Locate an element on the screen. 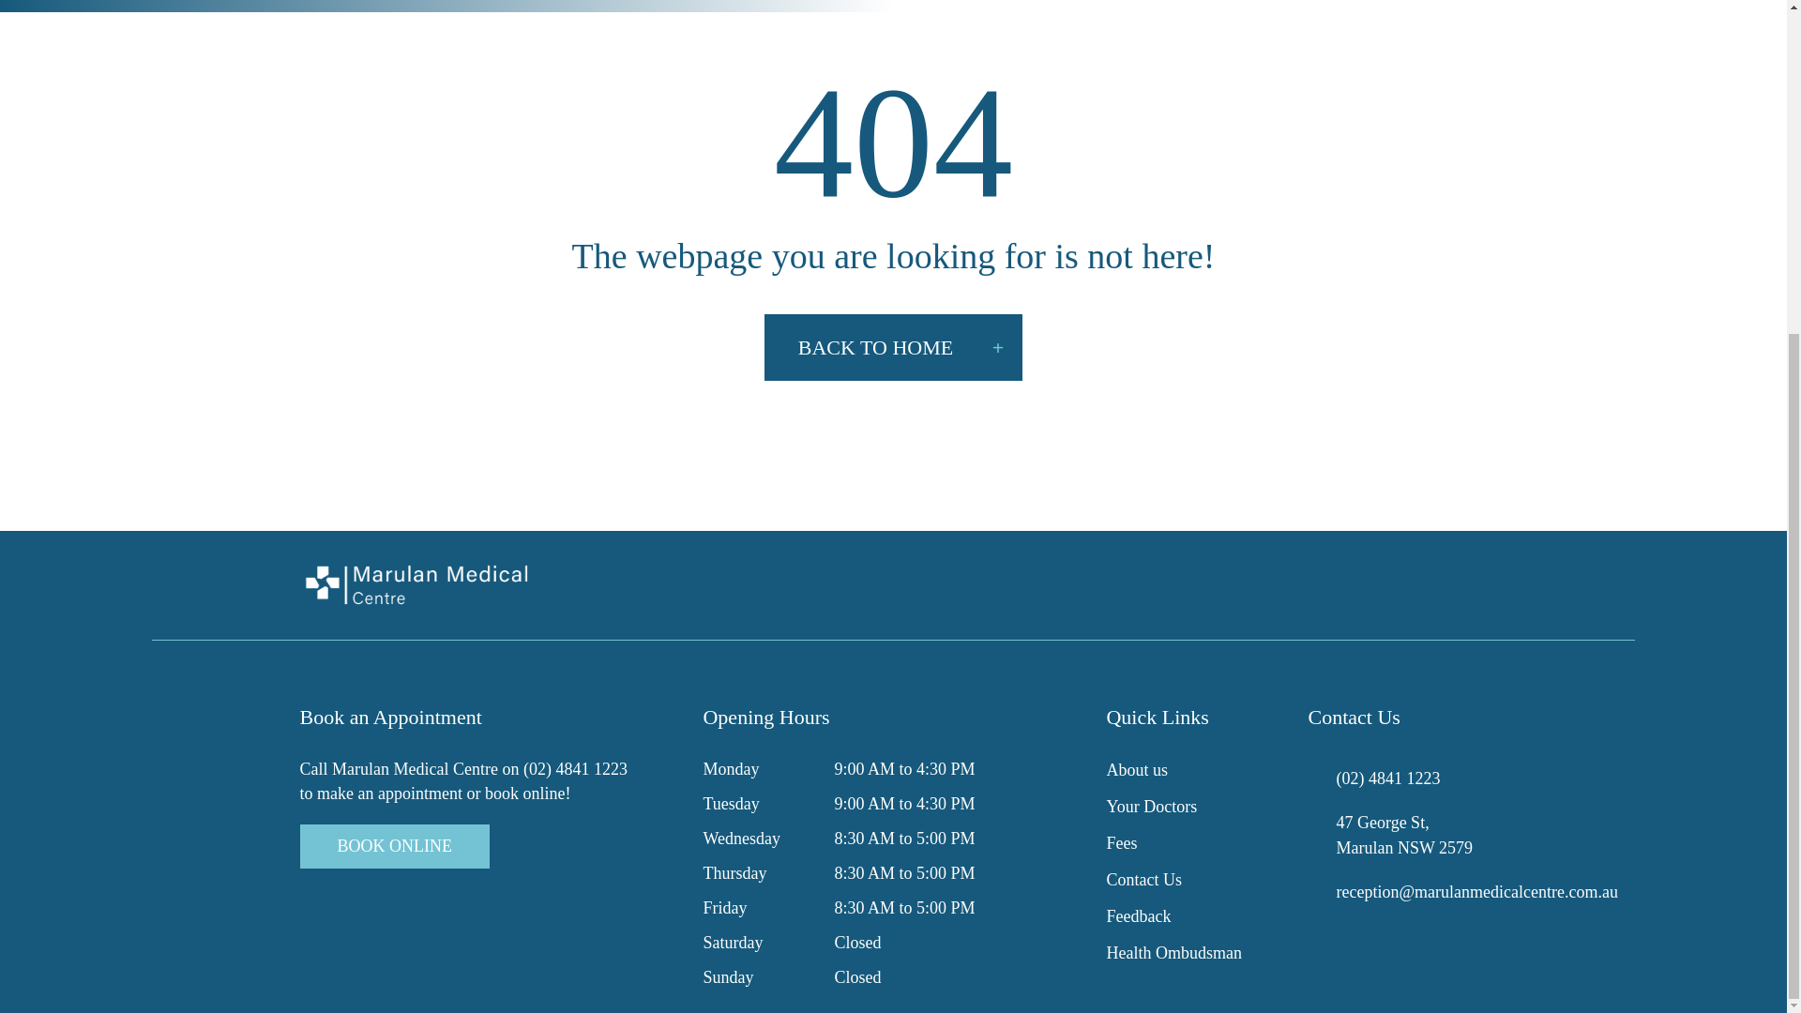 The width and height of the screenshot is (1801, 1013). Your Doctors is located at coordinates (1151, 807).